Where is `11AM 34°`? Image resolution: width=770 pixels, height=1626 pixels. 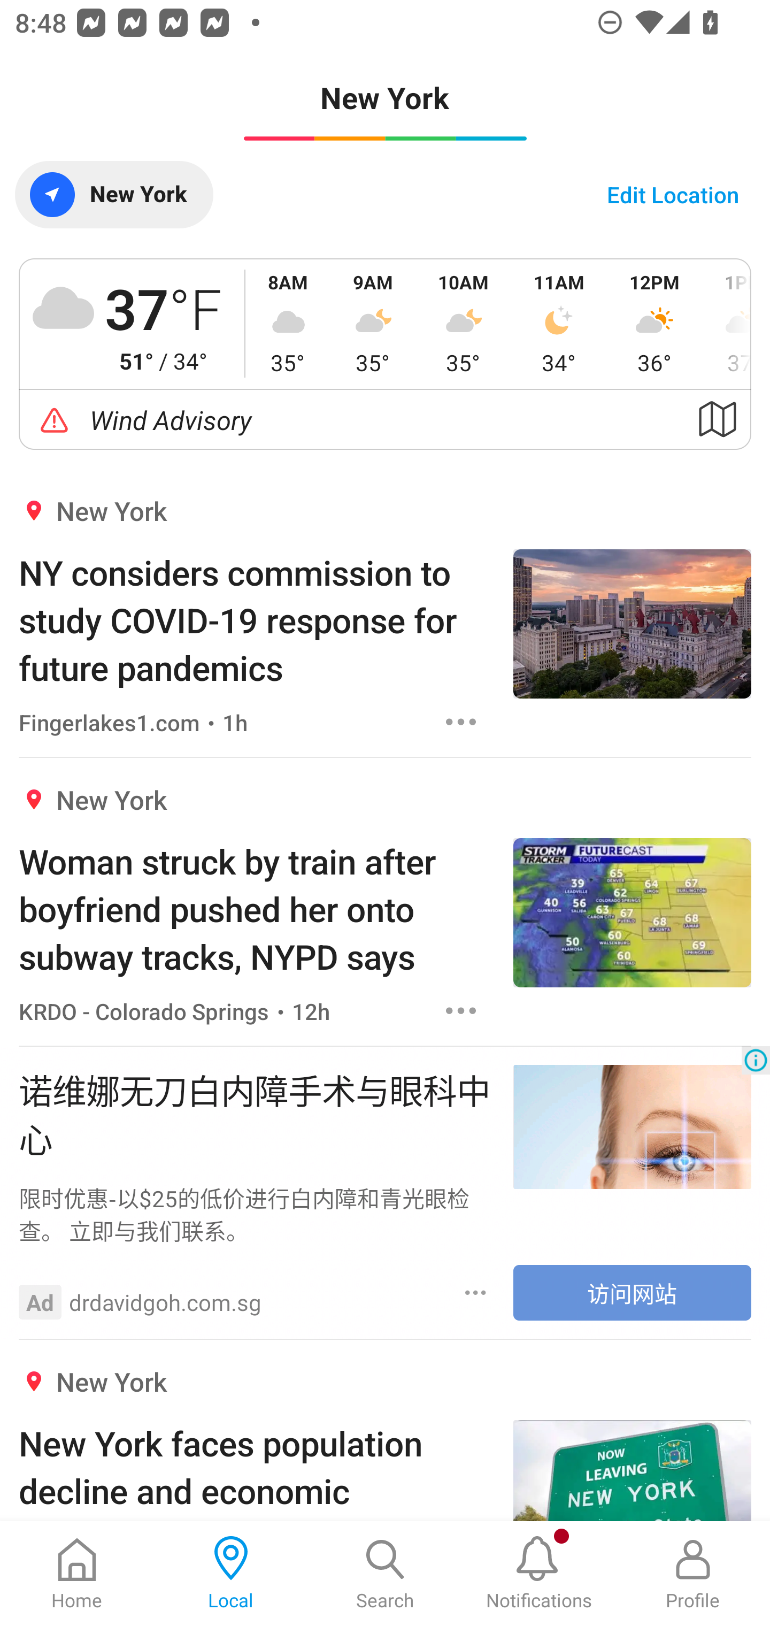 11AM 34° is located at coordinates (559, 323).